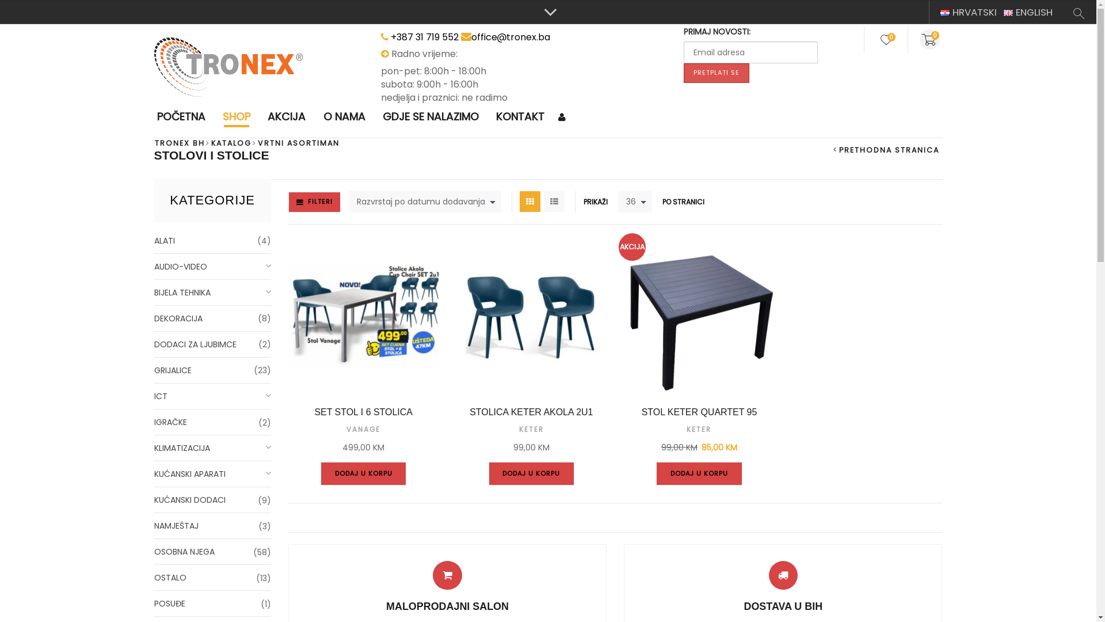 The height and width of the screenshot is (622, 1105). What do you see at coordinates (1008, 13) in the screenshot?
I see `English` at bounding box center [1008, 13].